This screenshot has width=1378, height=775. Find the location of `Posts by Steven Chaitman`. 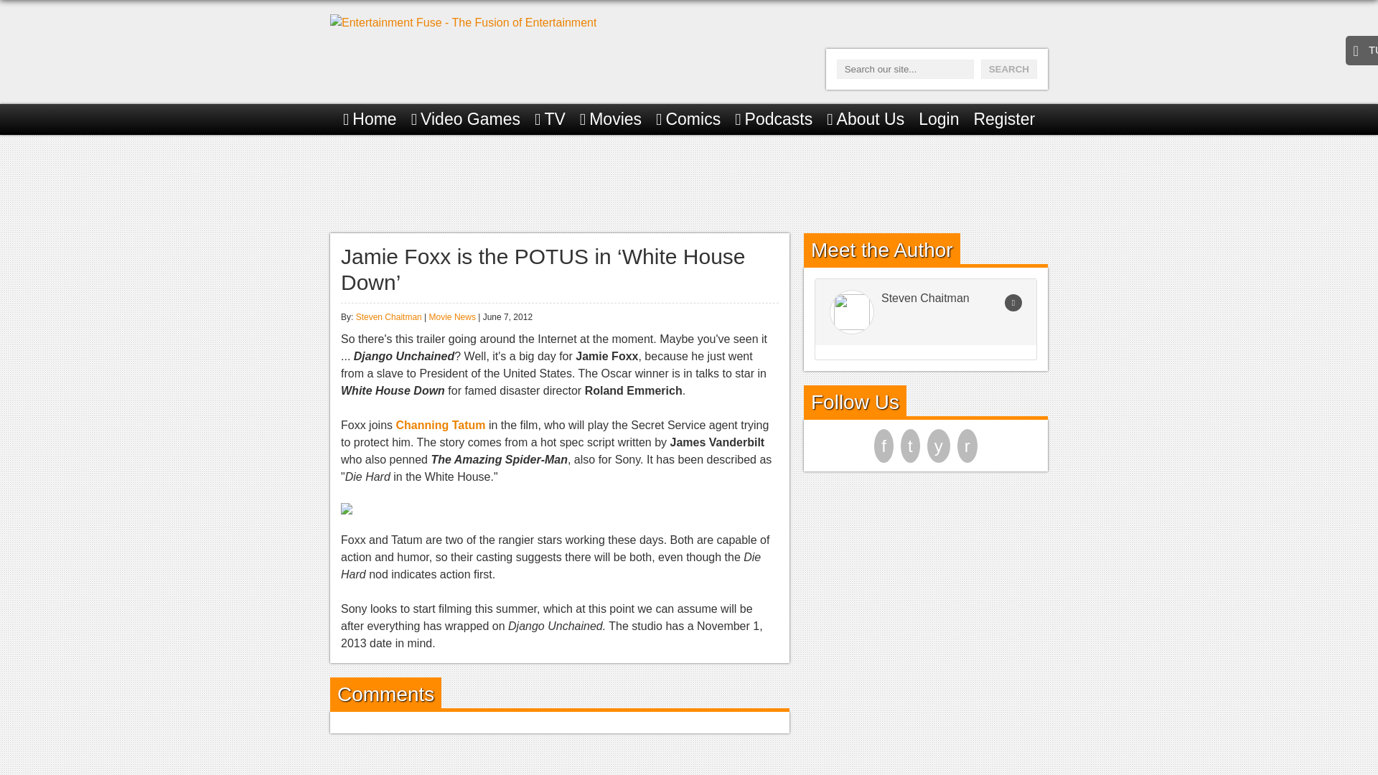

Posts by Steven Chaitman is located at coordinates (388, 317).